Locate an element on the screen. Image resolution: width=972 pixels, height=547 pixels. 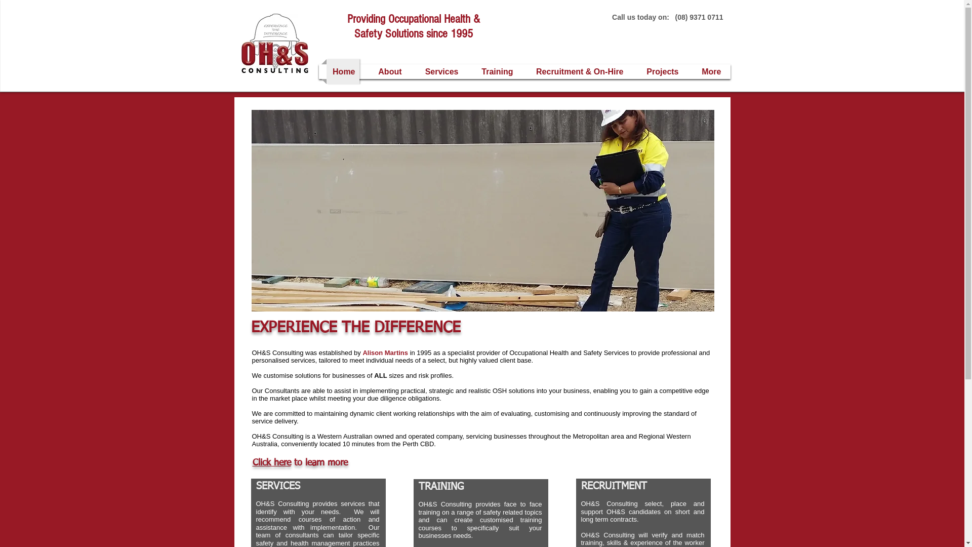
Site Search is located at coordinates (677, 32).